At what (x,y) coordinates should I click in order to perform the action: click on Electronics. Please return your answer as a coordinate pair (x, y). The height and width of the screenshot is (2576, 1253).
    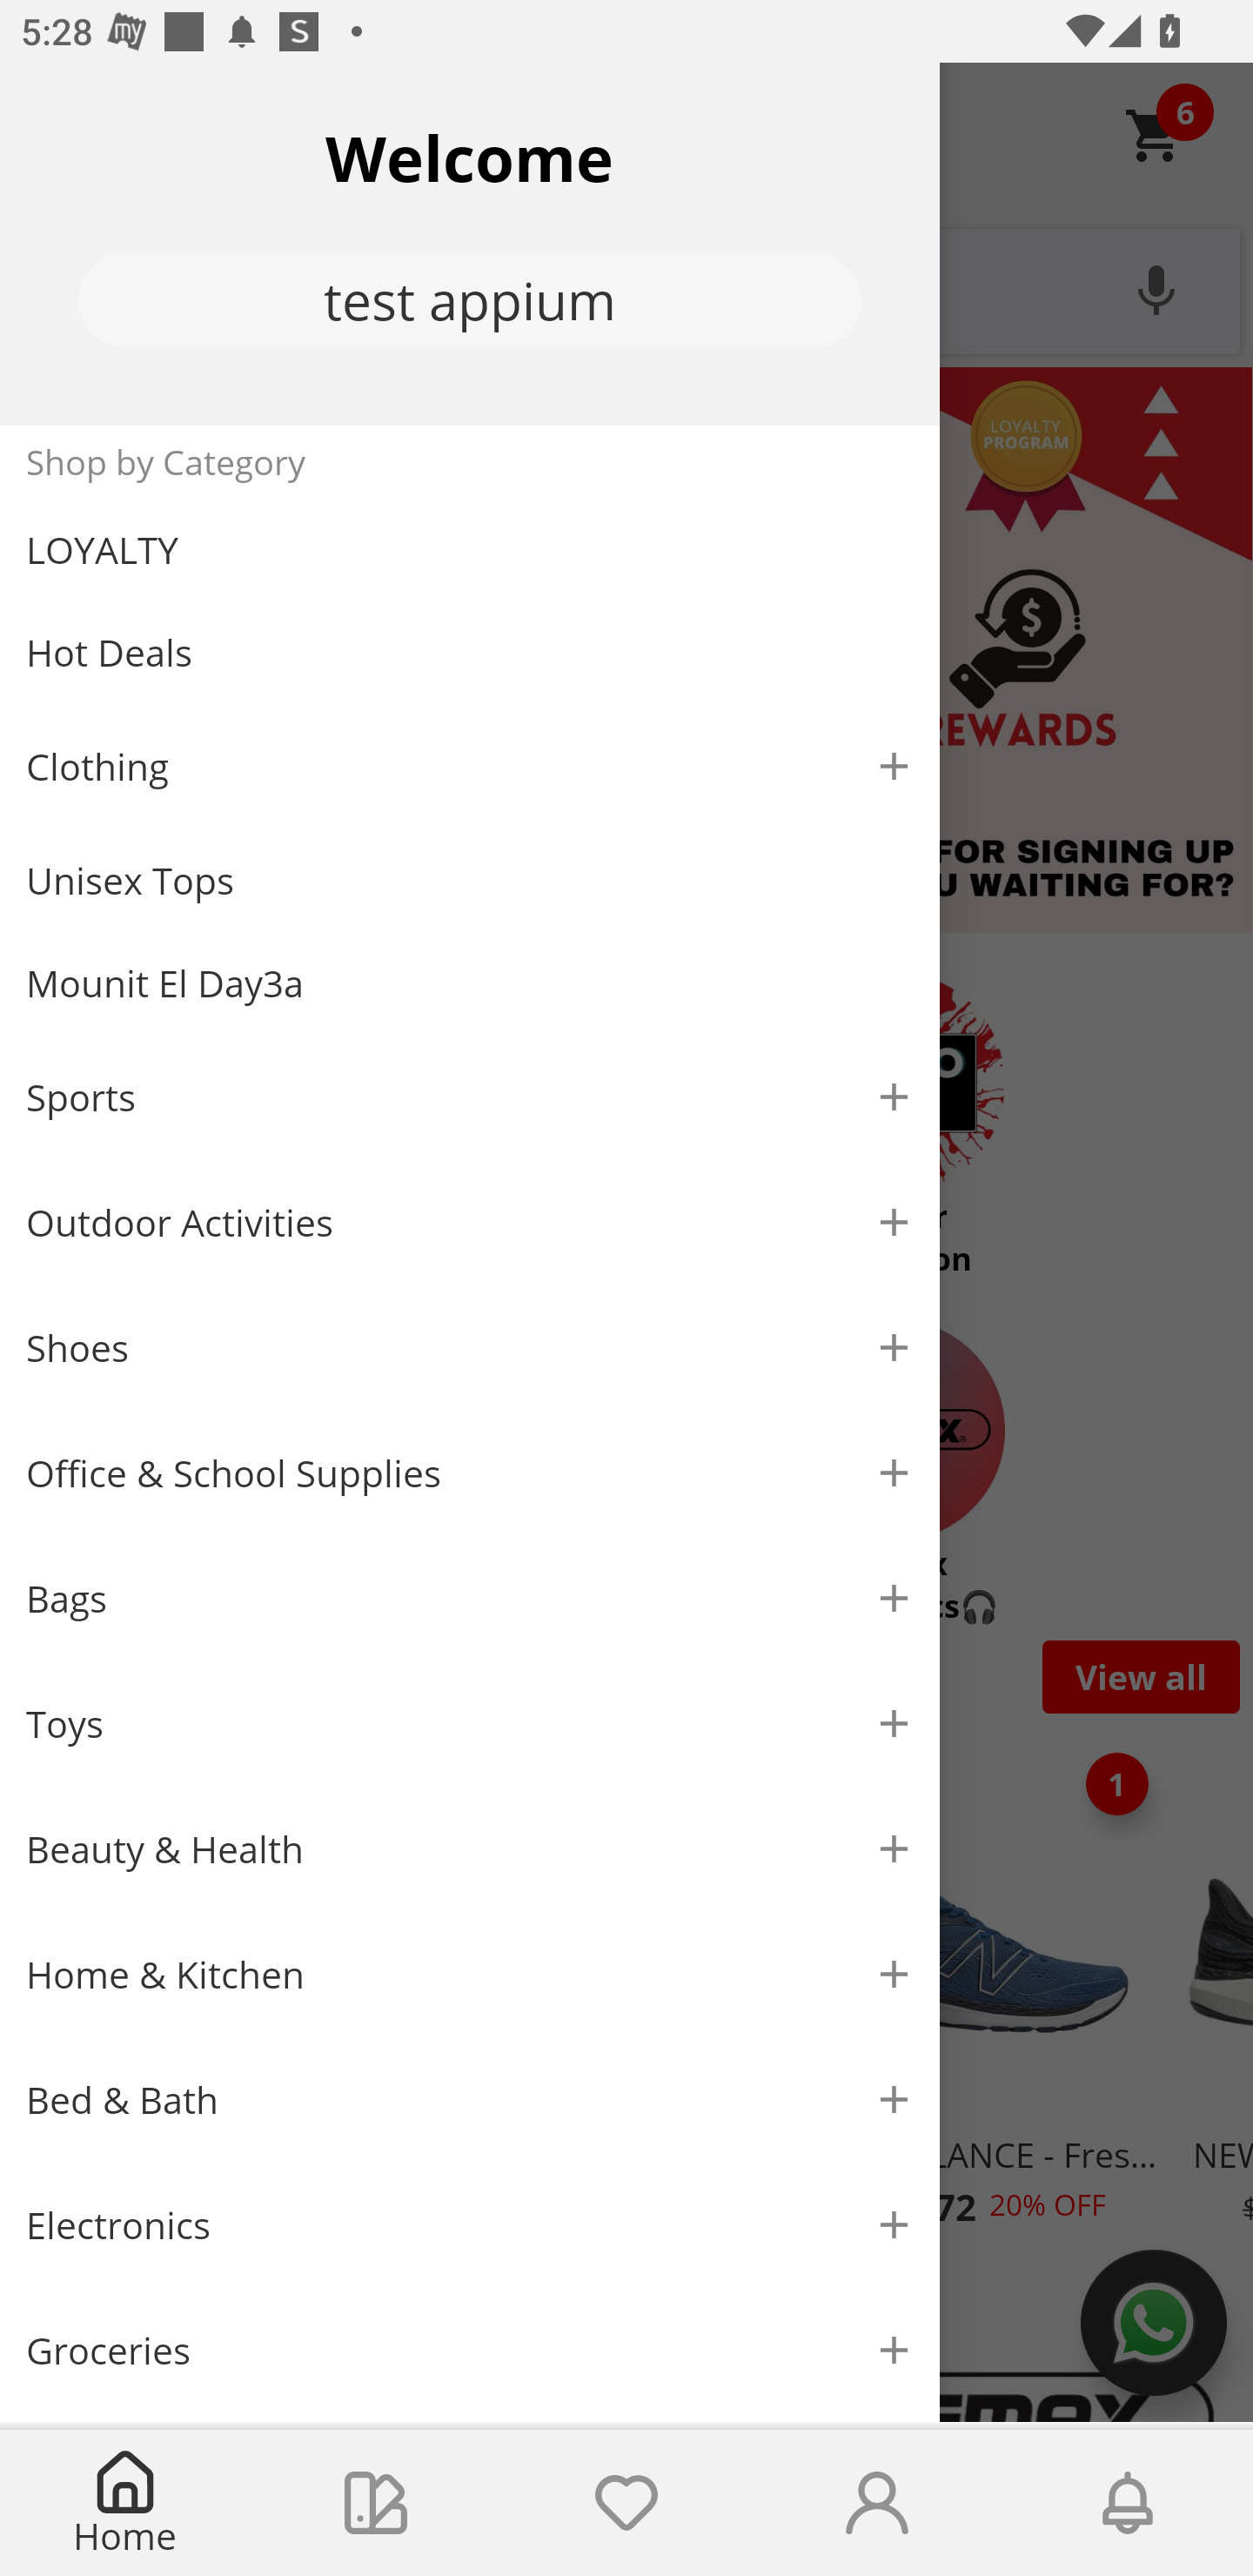
    Looking at the image, I should click on (470, 2225).